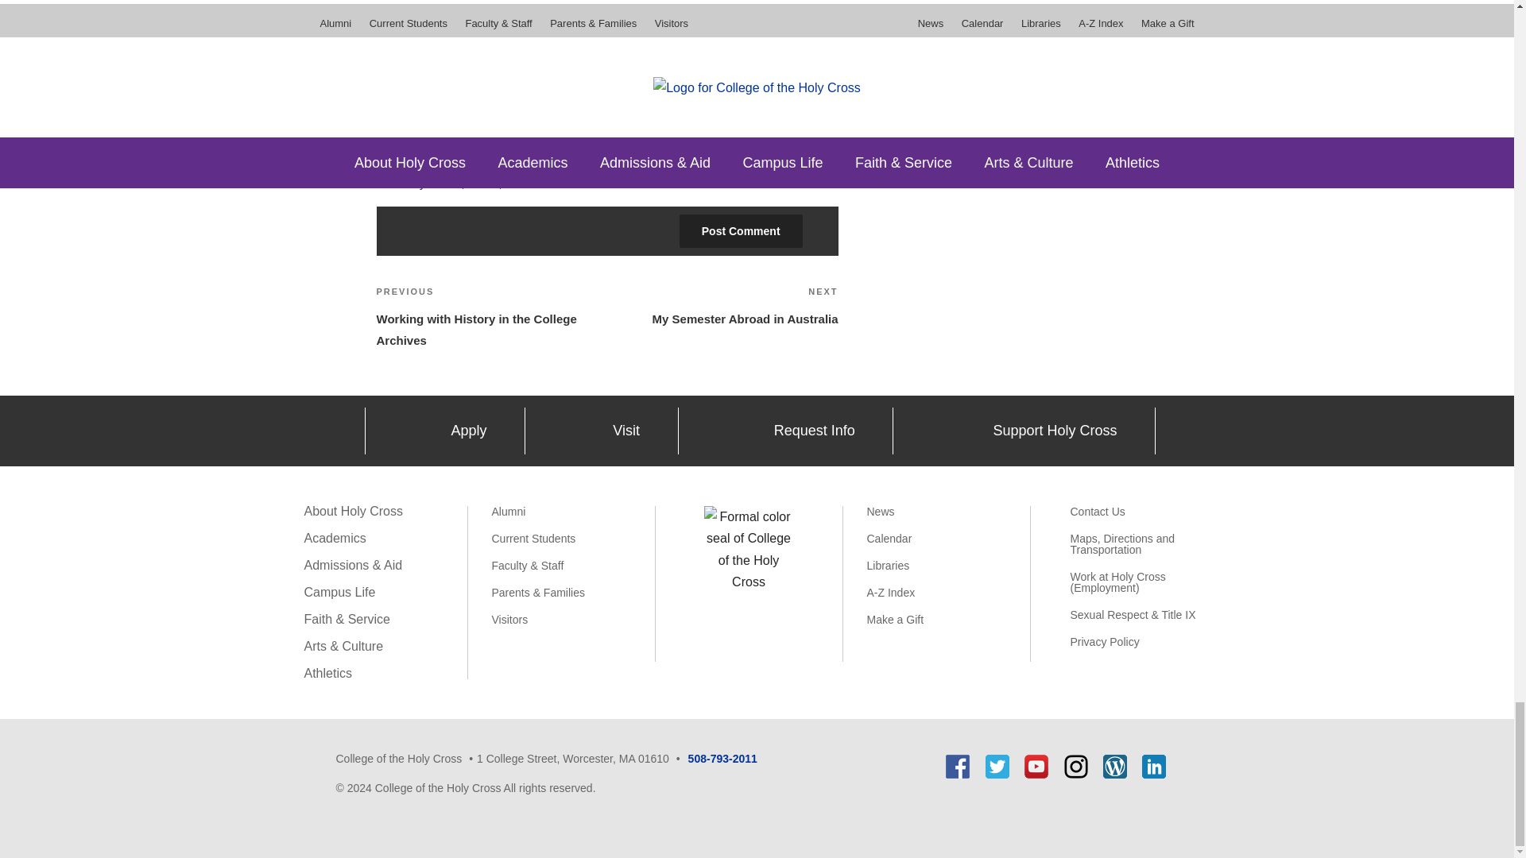 This screenshot has width=1526, height=858. What do you see at coordinates (741, 231) in the screenshot?
I see `Post Comment` at bounding box center [741, 231].